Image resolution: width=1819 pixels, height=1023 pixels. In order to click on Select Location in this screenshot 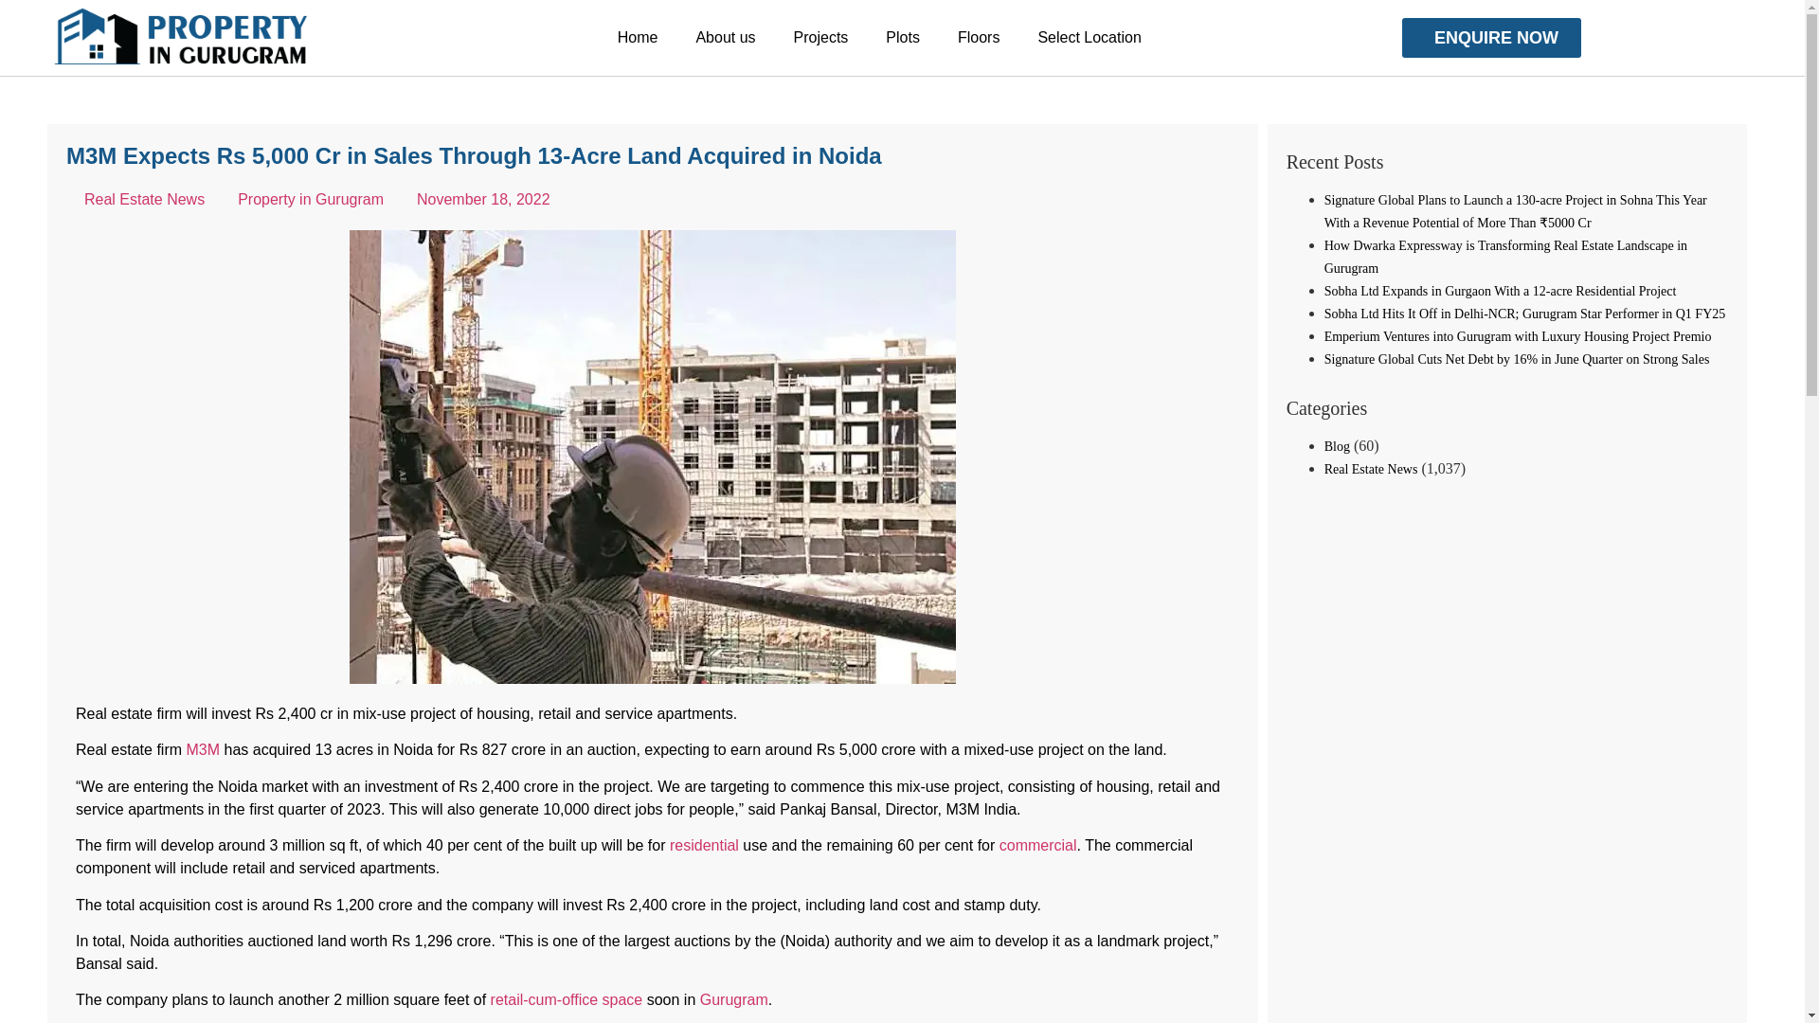, I will do `click(1090, 38)`.